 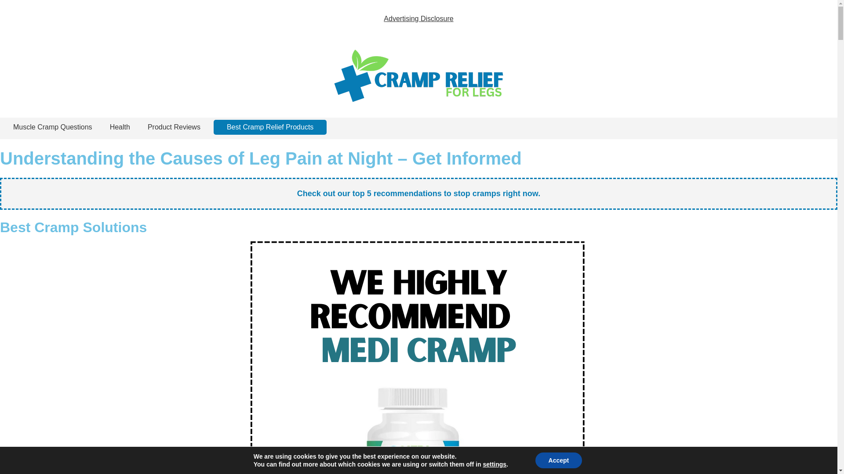 I want to click on Health, so click(x=120, y=127).